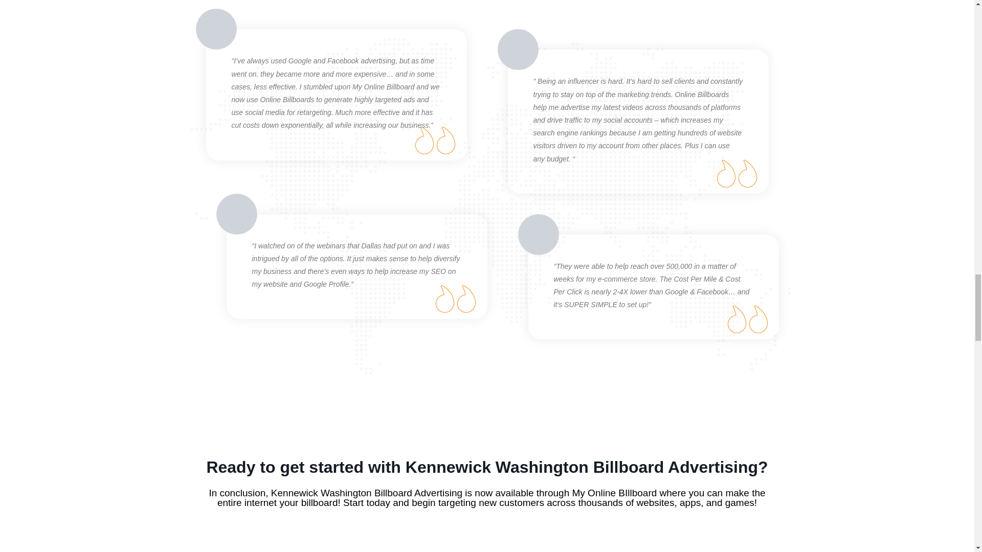 This screenshot has height=552, width=982. Describe the element at coordinates (538, 234) in the screenshot. I see `appa-img38.jpg` at that location.